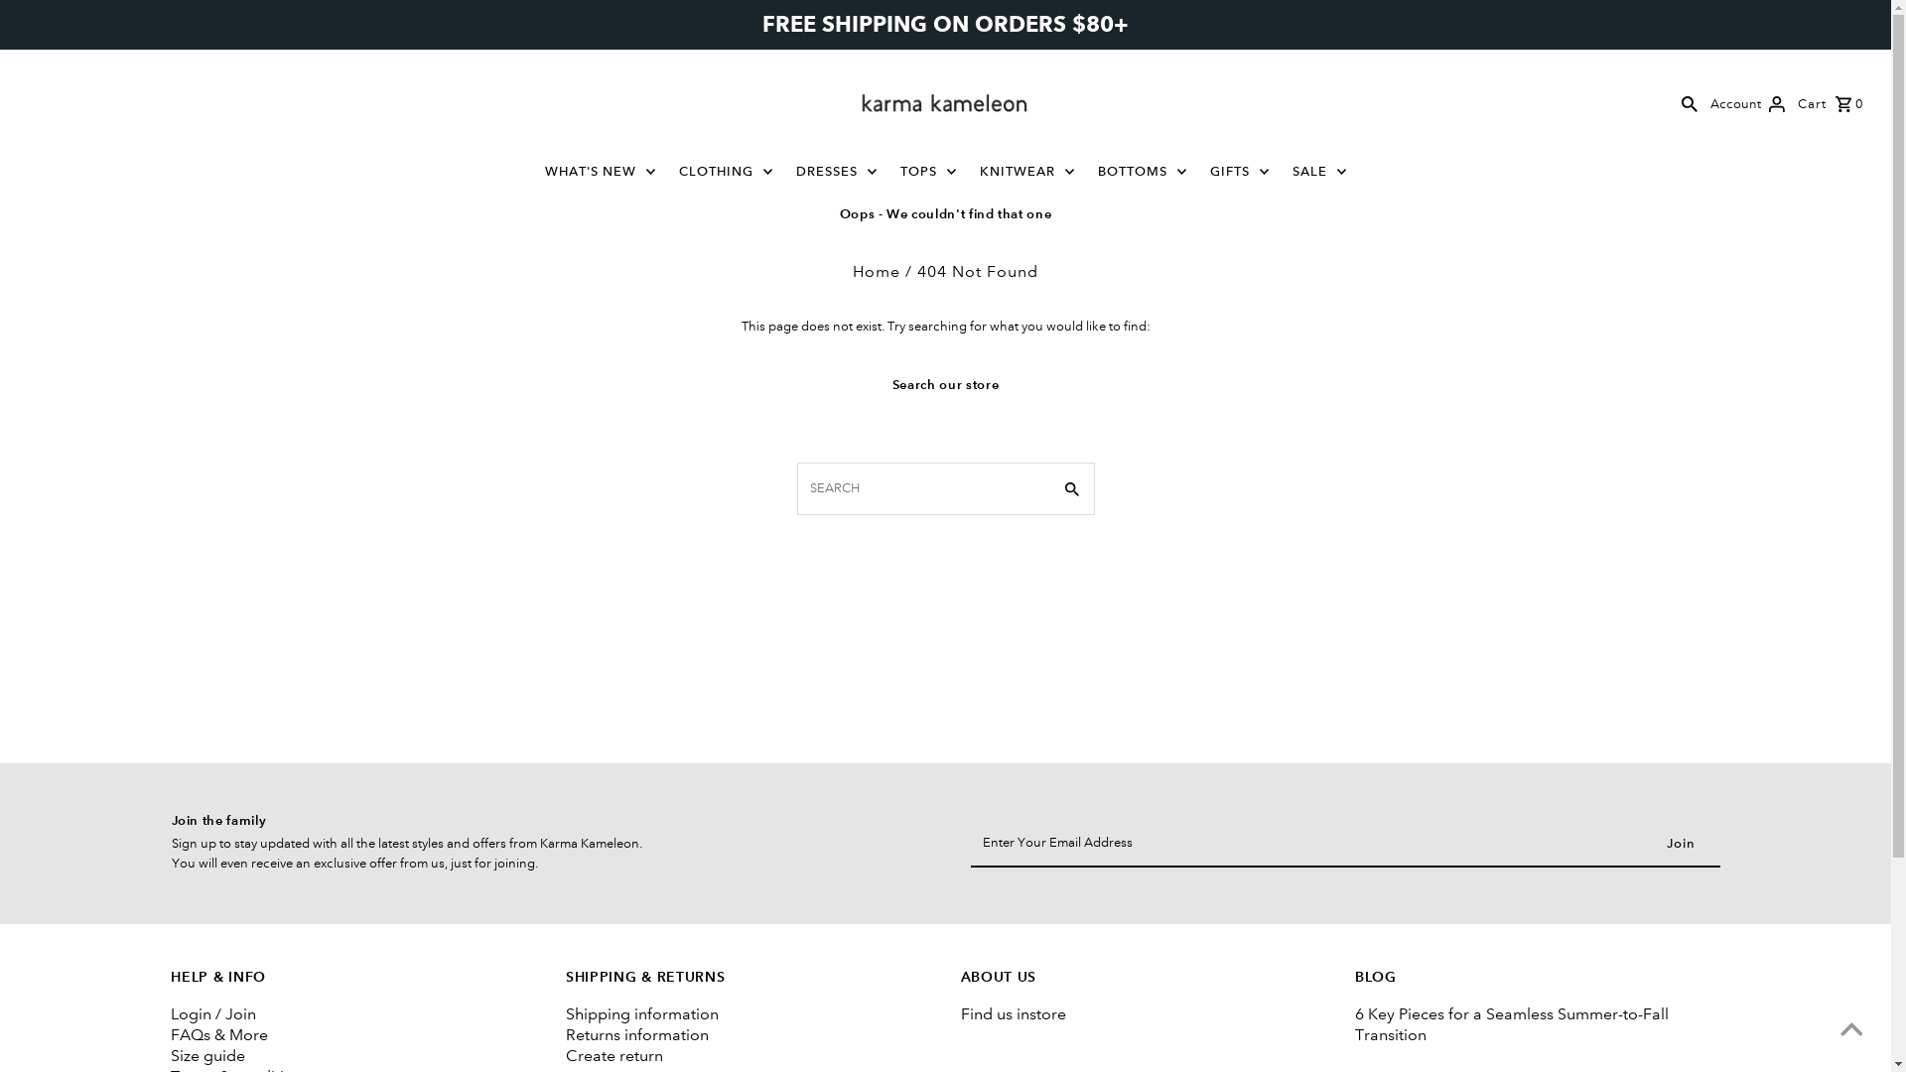 This screenshot has height=1072, width=1906. I want to click on 6 Key Pieces for a Seamless Summer-to-Fall Transition, so click(1512, 1024).